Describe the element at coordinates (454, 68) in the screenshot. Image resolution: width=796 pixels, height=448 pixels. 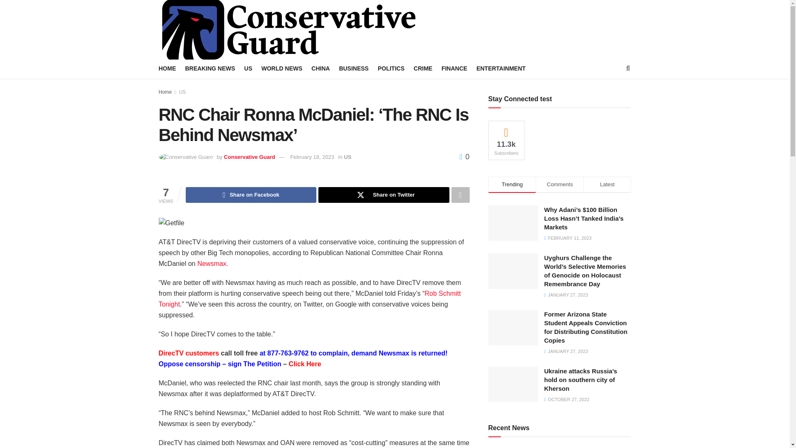
I see `FINANCE` at that location.